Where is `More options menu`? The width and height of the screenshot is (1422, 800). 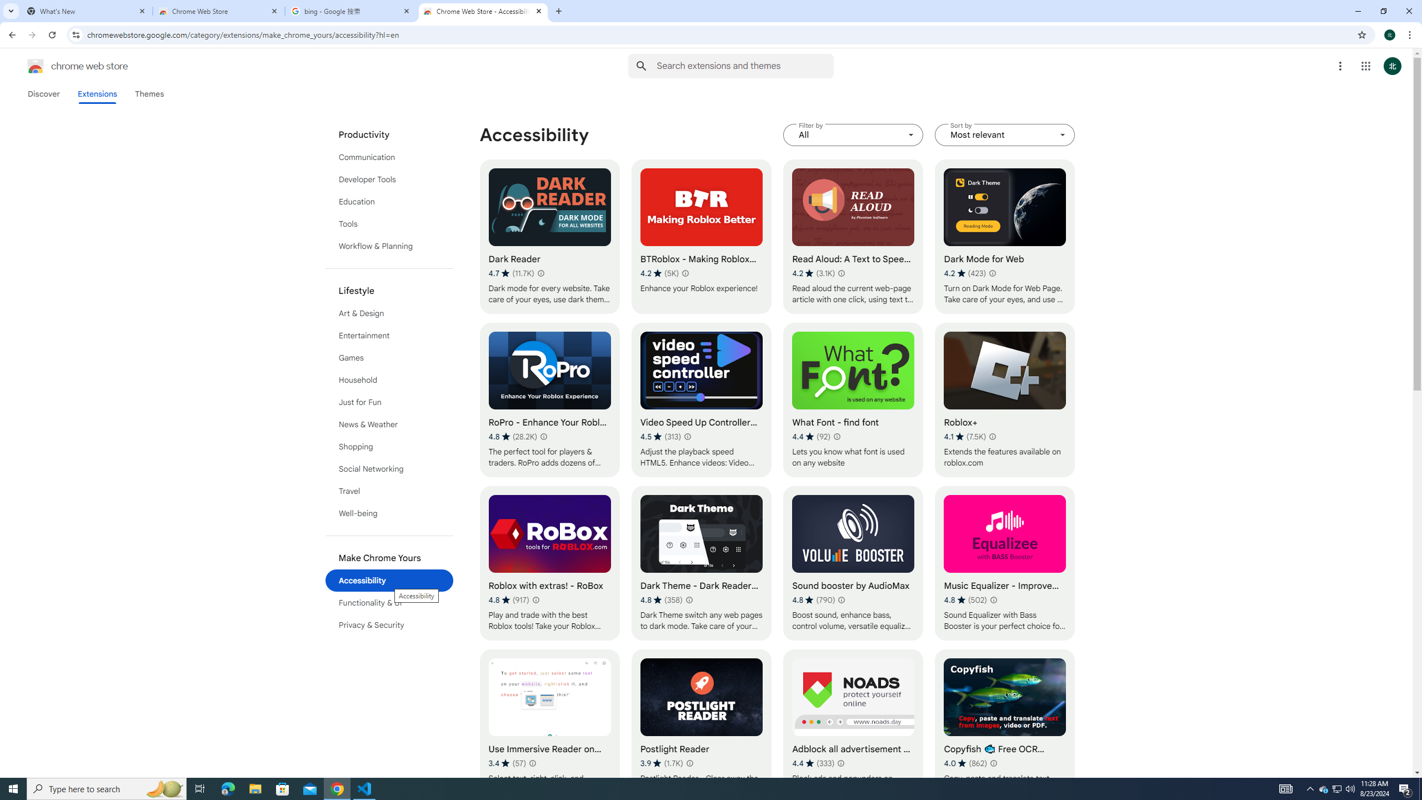 More options menu is located at coordinates (1340, 66).